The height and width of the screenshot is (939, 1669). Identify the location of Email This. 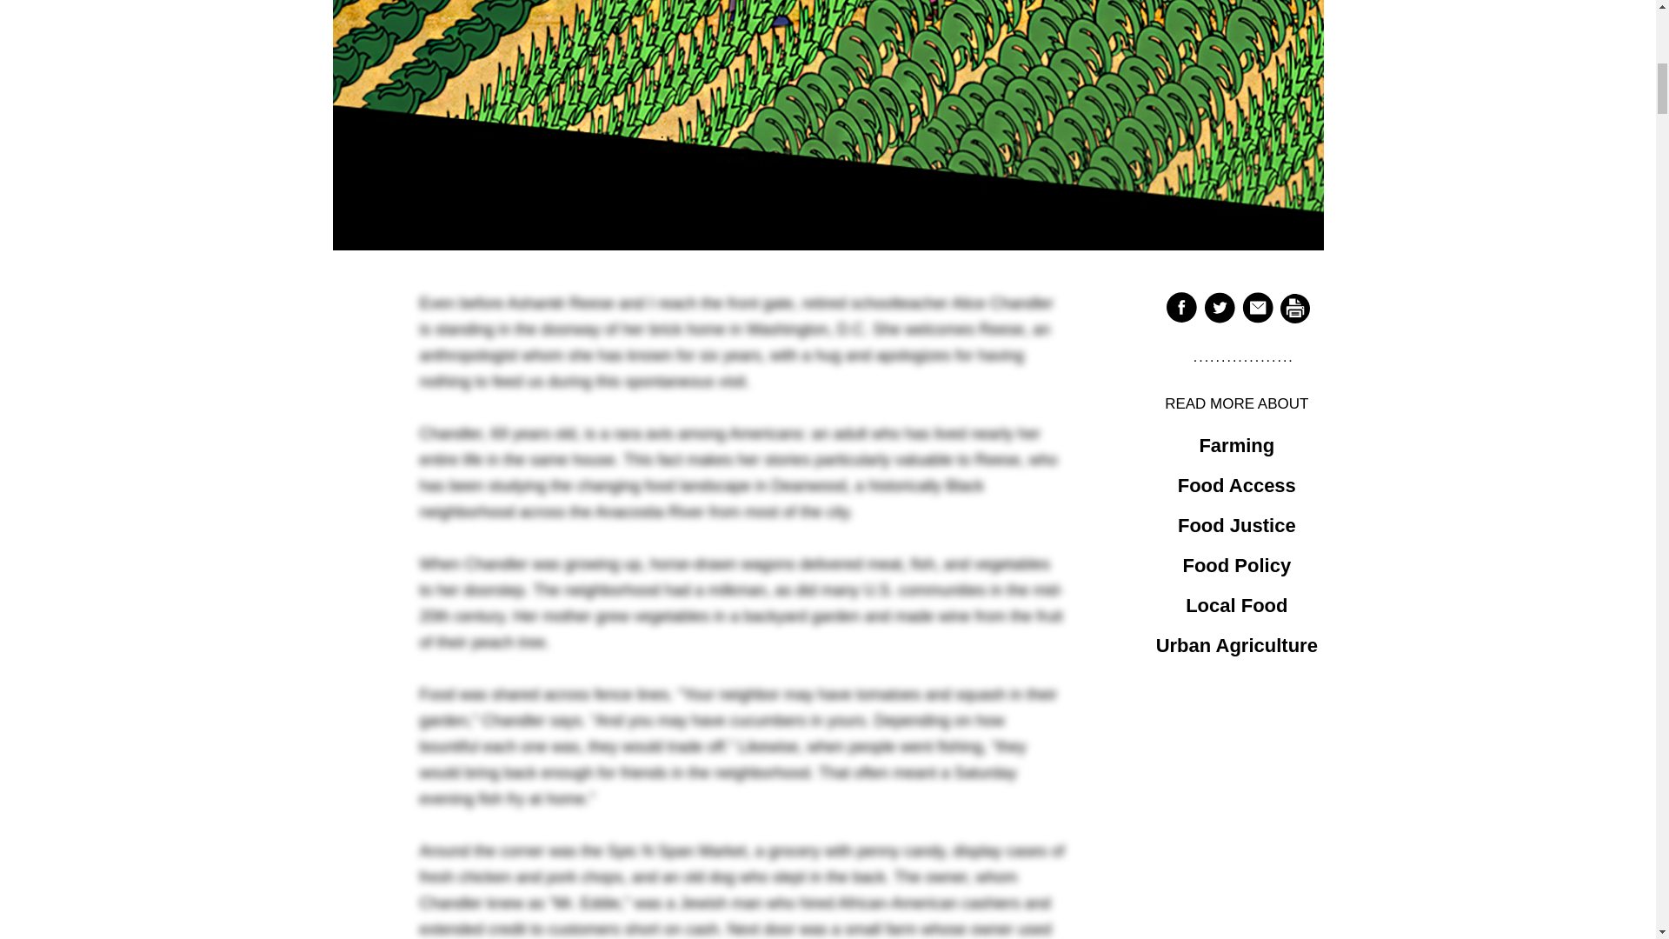
(1257, 306).